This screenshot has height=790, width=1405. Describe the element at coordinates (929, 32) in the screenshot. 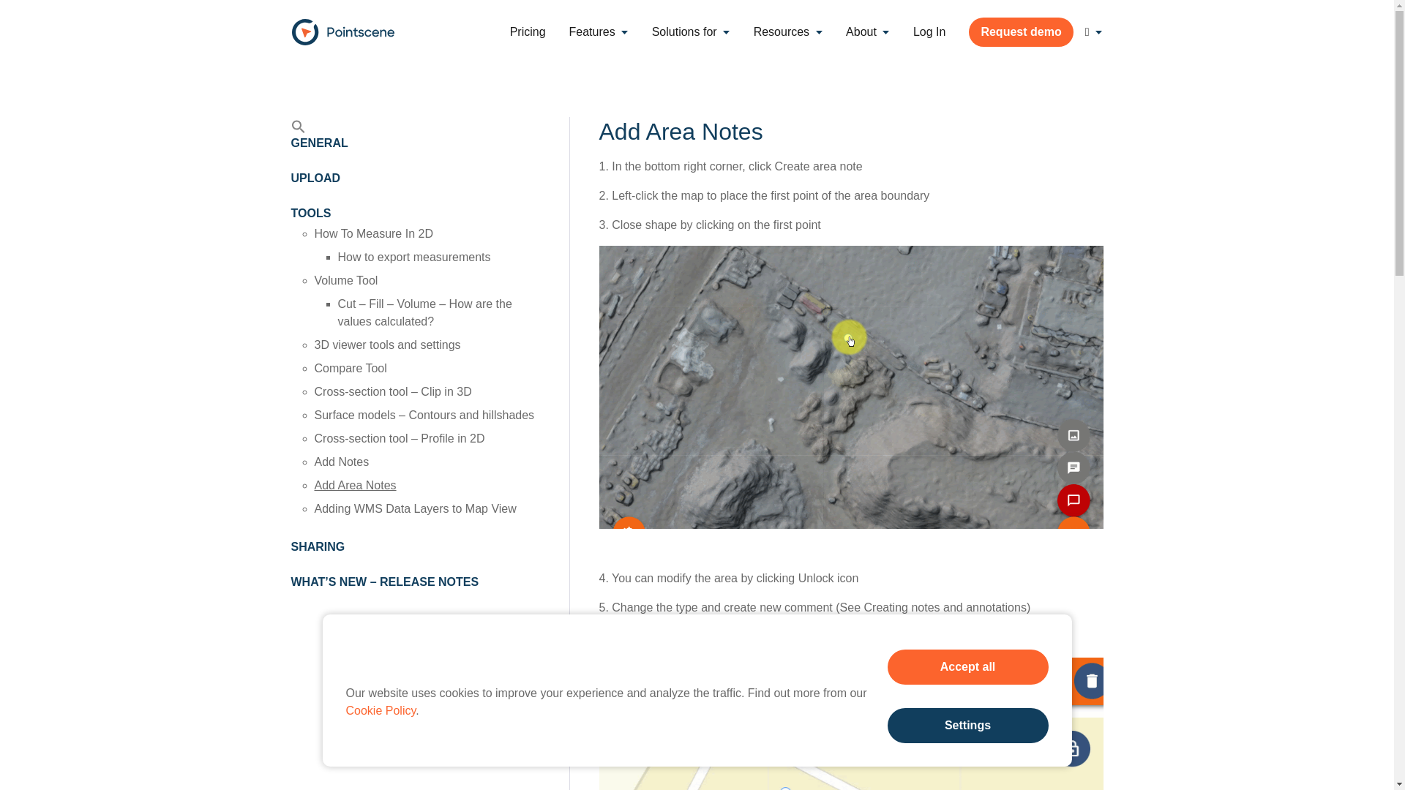

I see `Log In` at that location.